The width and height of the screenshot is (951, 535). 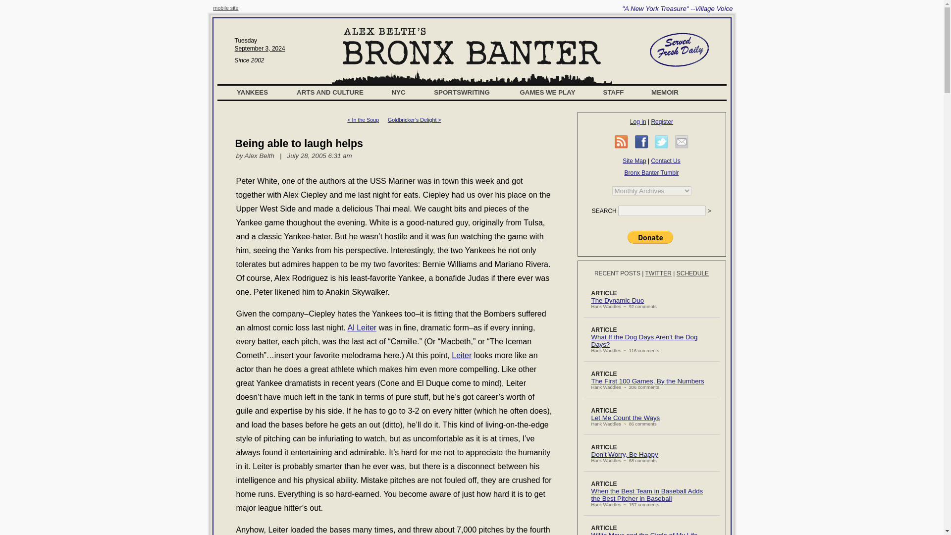 What do you see at coordinates (399, 92) in the screenshot?
I see `NYC` at bounding box center [399, 92].